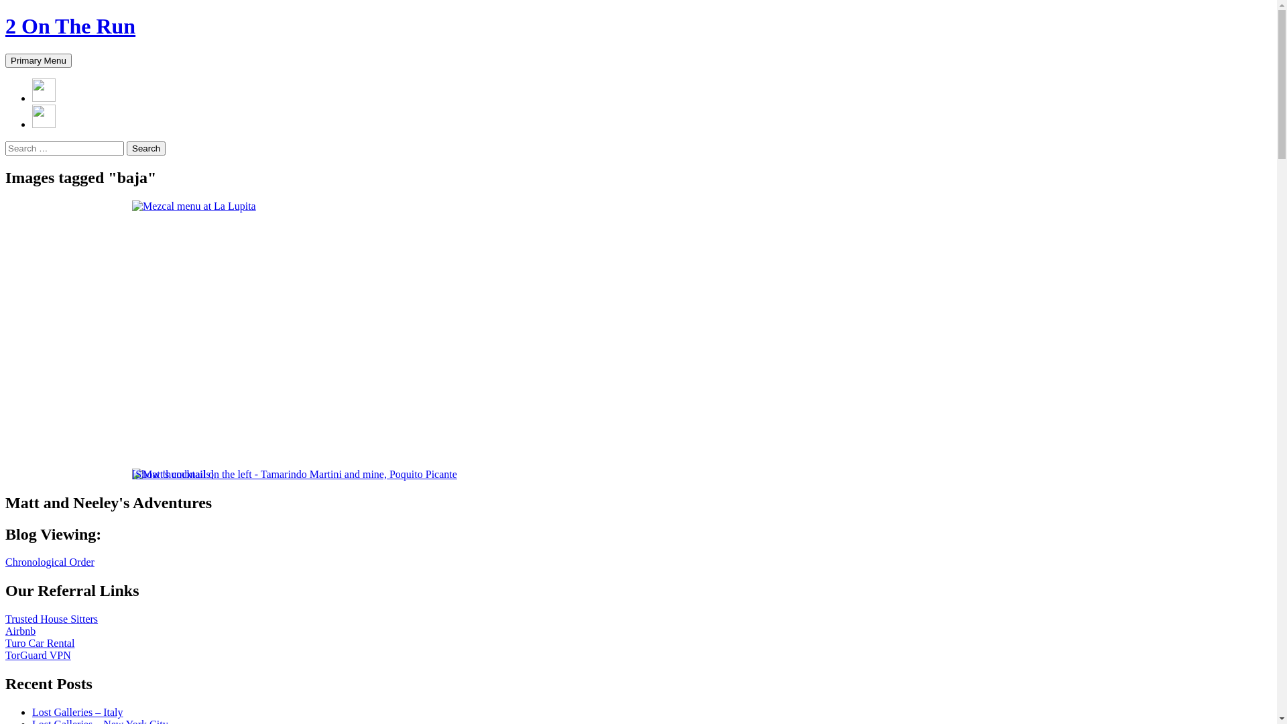 The width and height of the screenshot is (1287, 724). What do you see at coordinates (70, 26) in the screenshot?
I see `2 On The Run` at bounding box center [70, 26].